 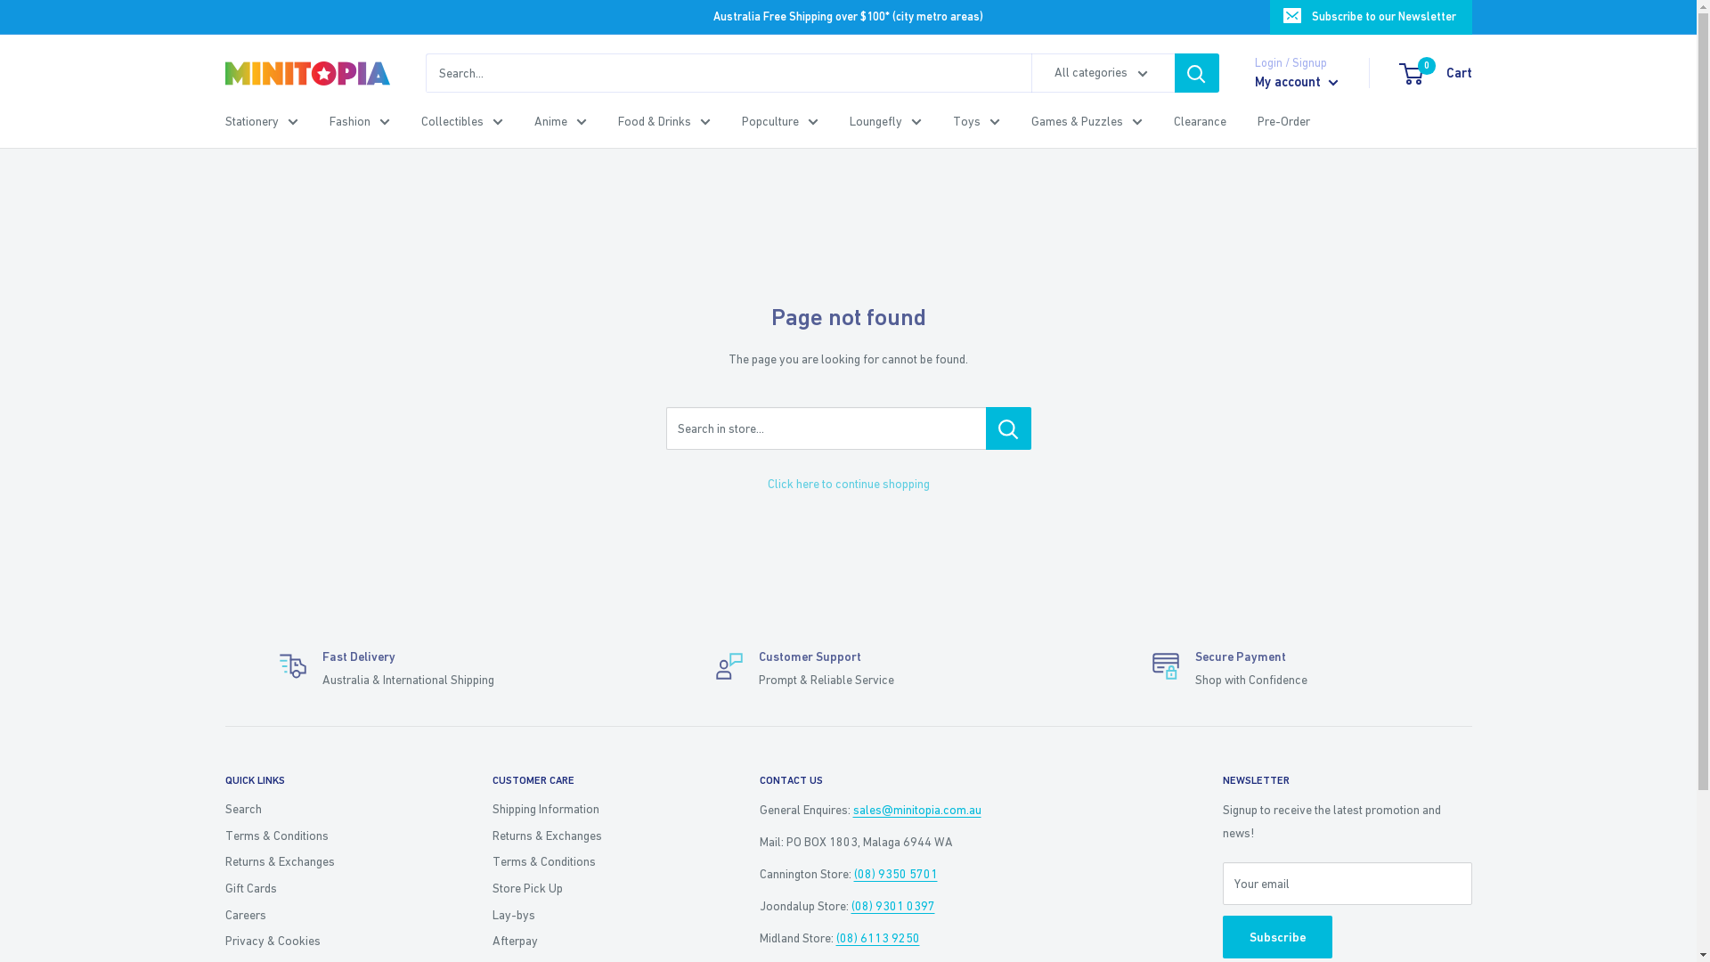 I want to click on Click here to continue shopping, so click(x=849, y=484).